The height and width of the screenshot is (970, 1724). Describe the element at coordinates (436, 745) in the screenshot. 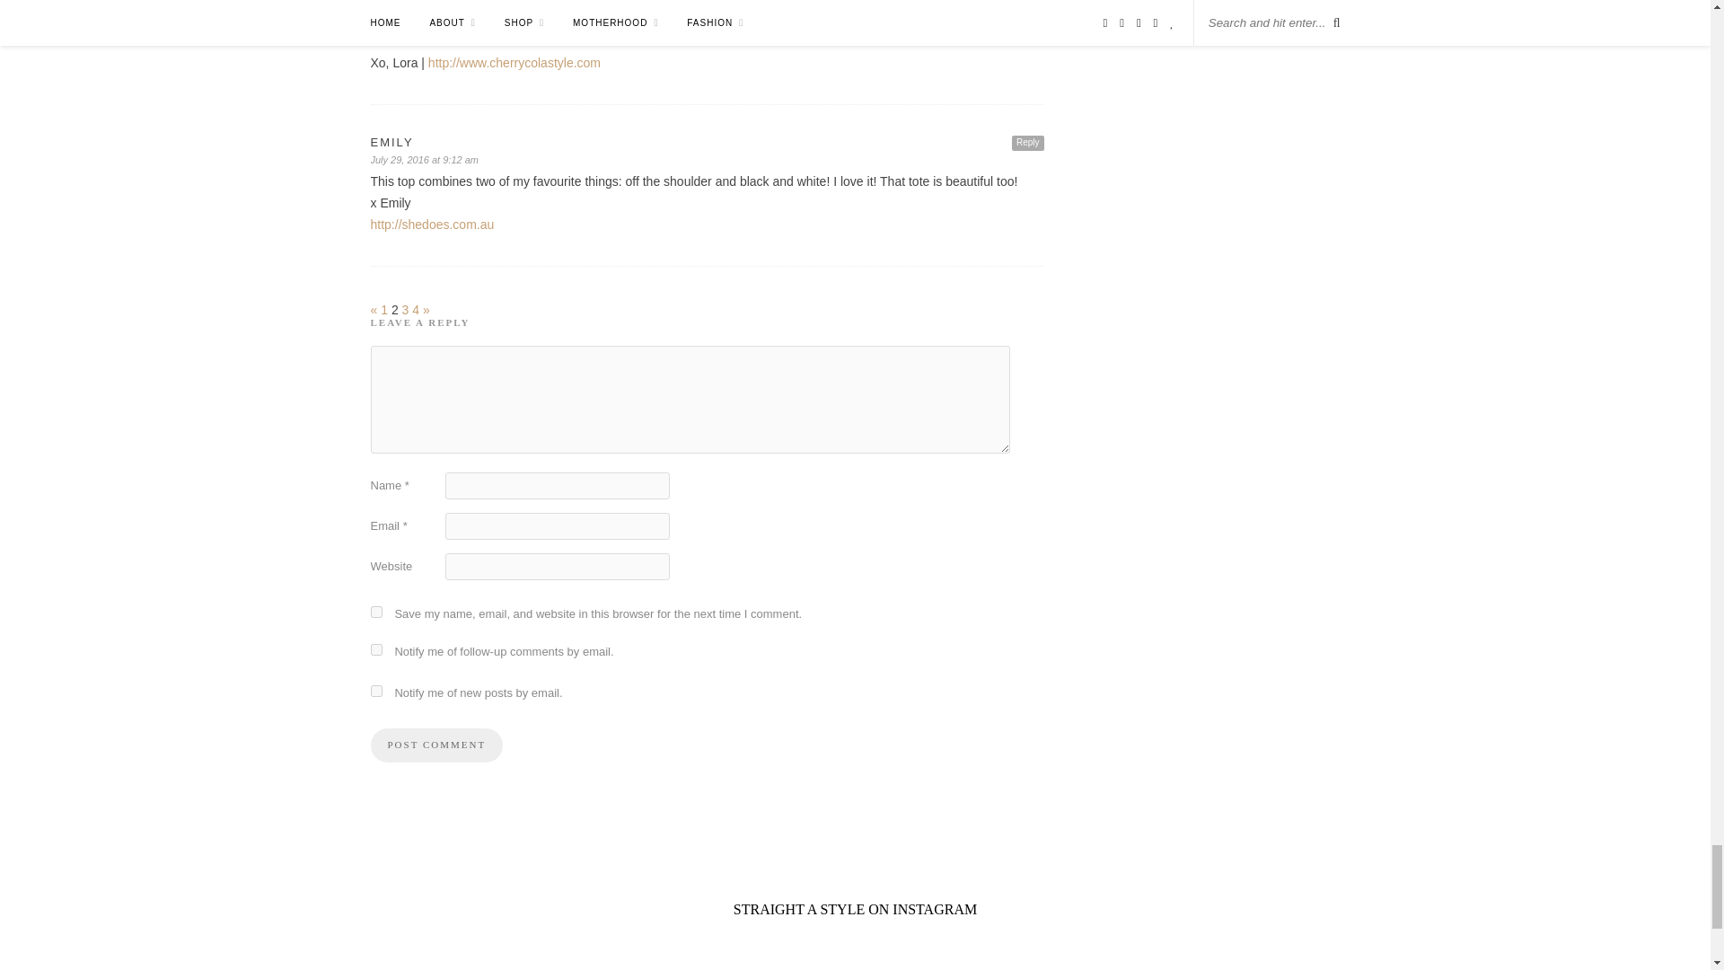

I see `Post Comment` at that location.